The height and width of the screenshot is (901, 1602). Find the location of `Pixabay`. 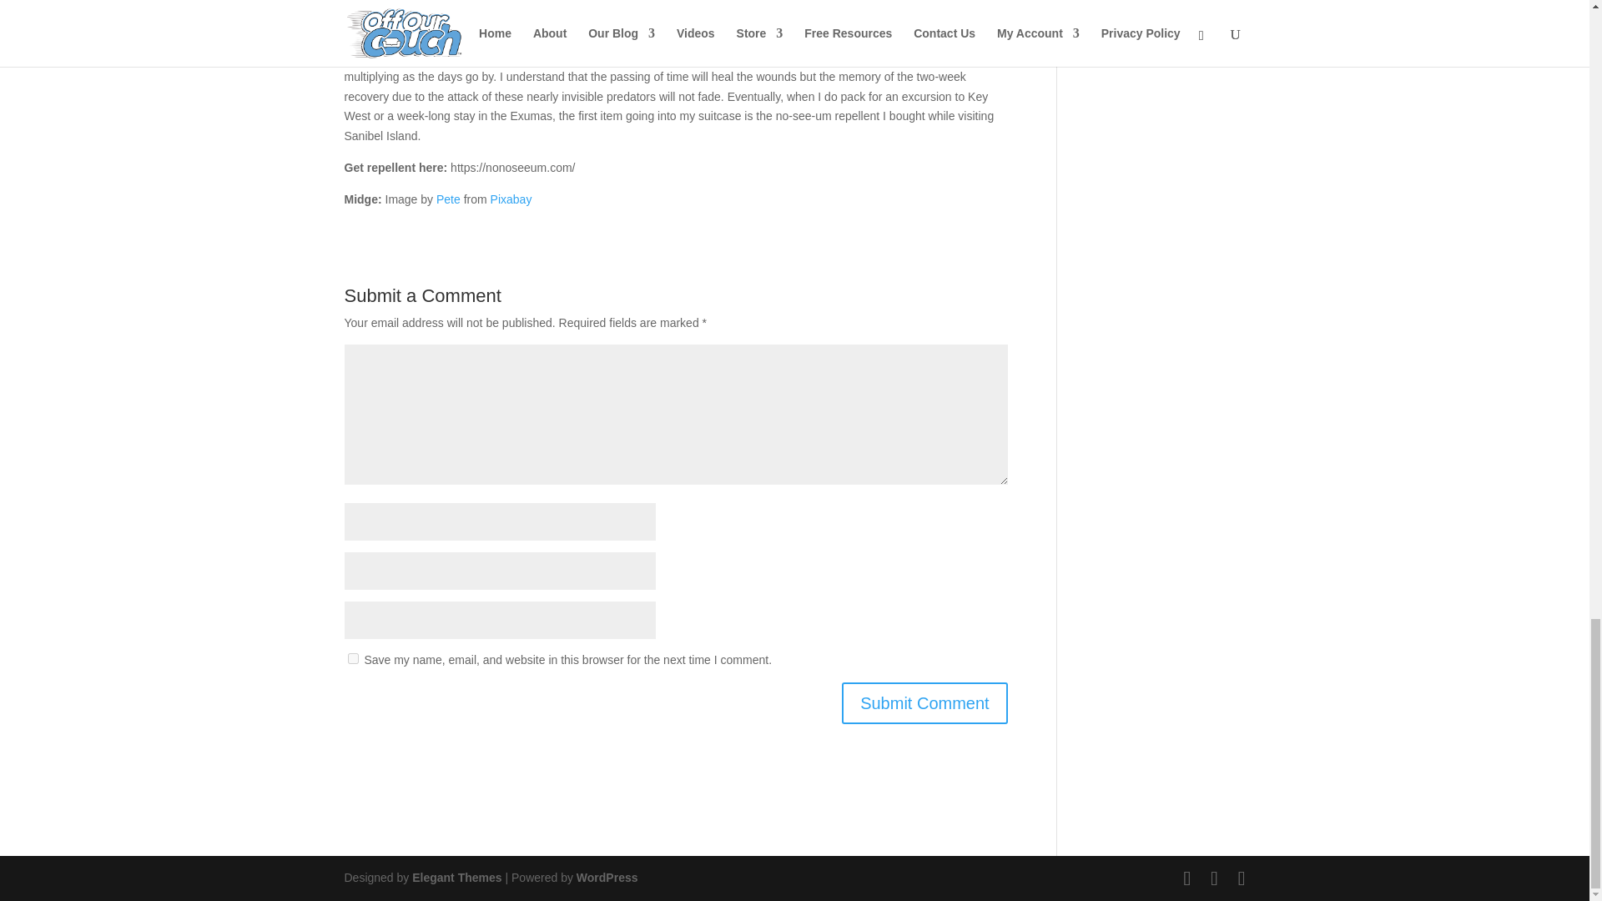

Pixabay is located at coordinates (511, 199).